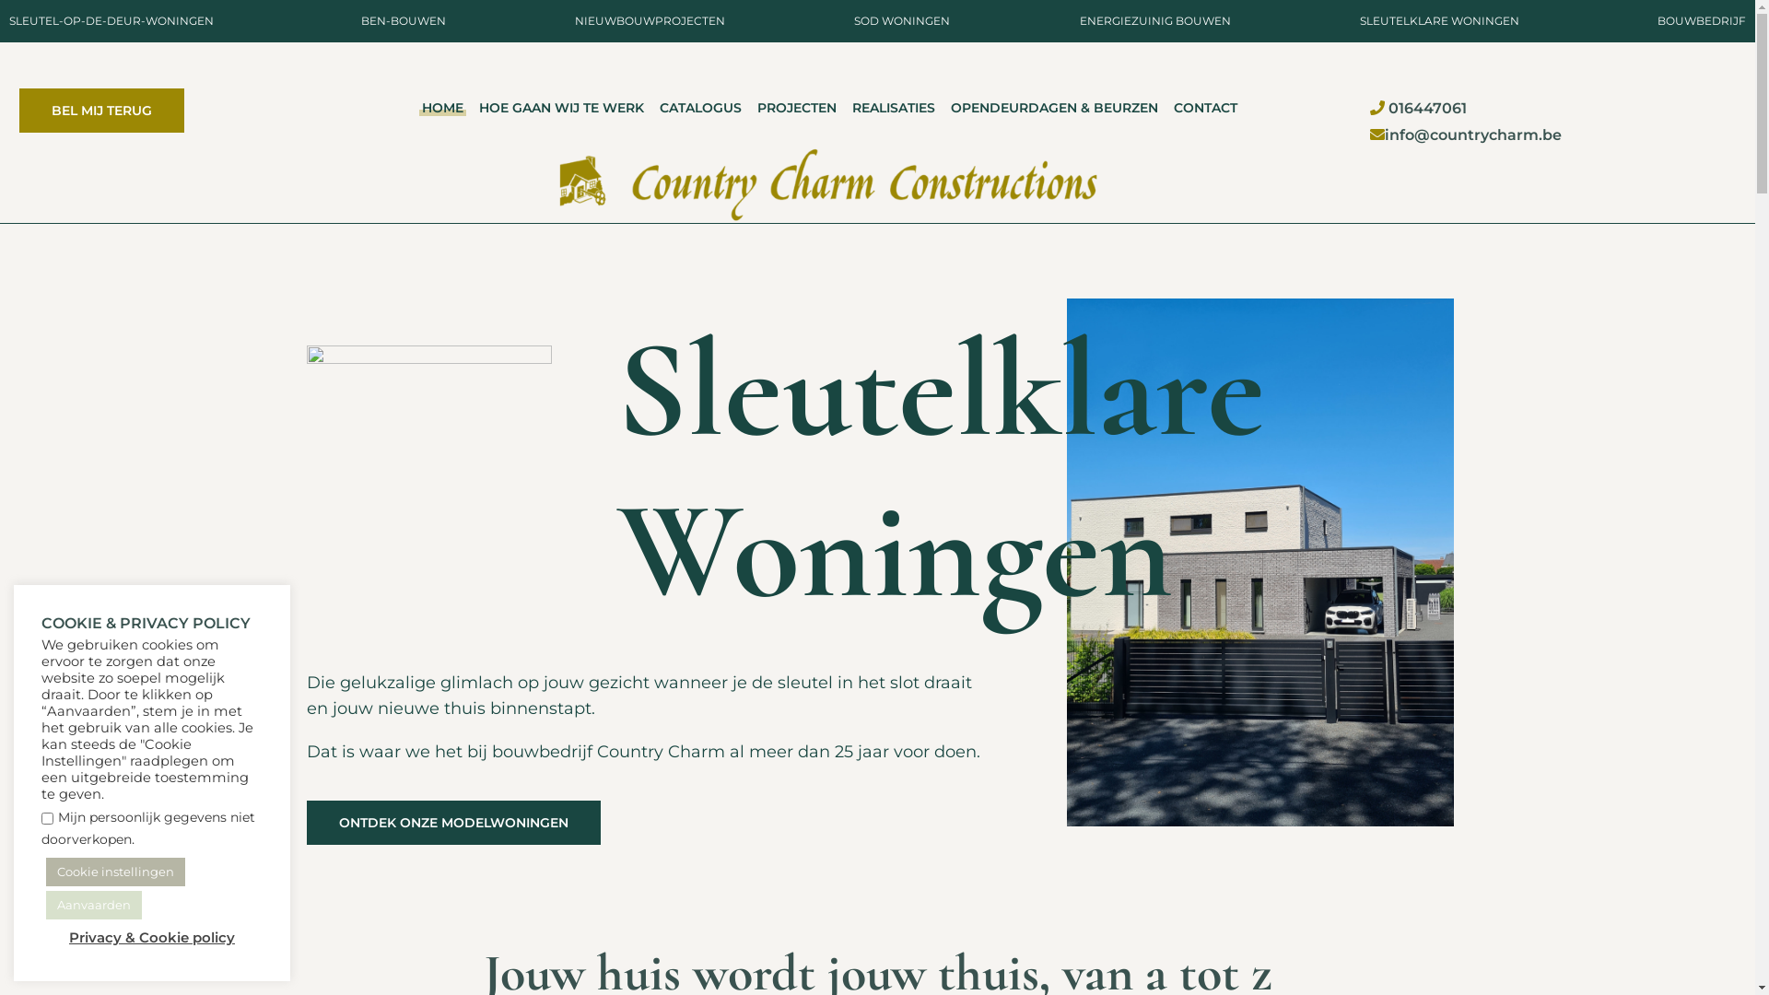 The width and height of the screenshot is (1769, 995). I want to click on BEL MIJ TERUG, so click(101, 111).